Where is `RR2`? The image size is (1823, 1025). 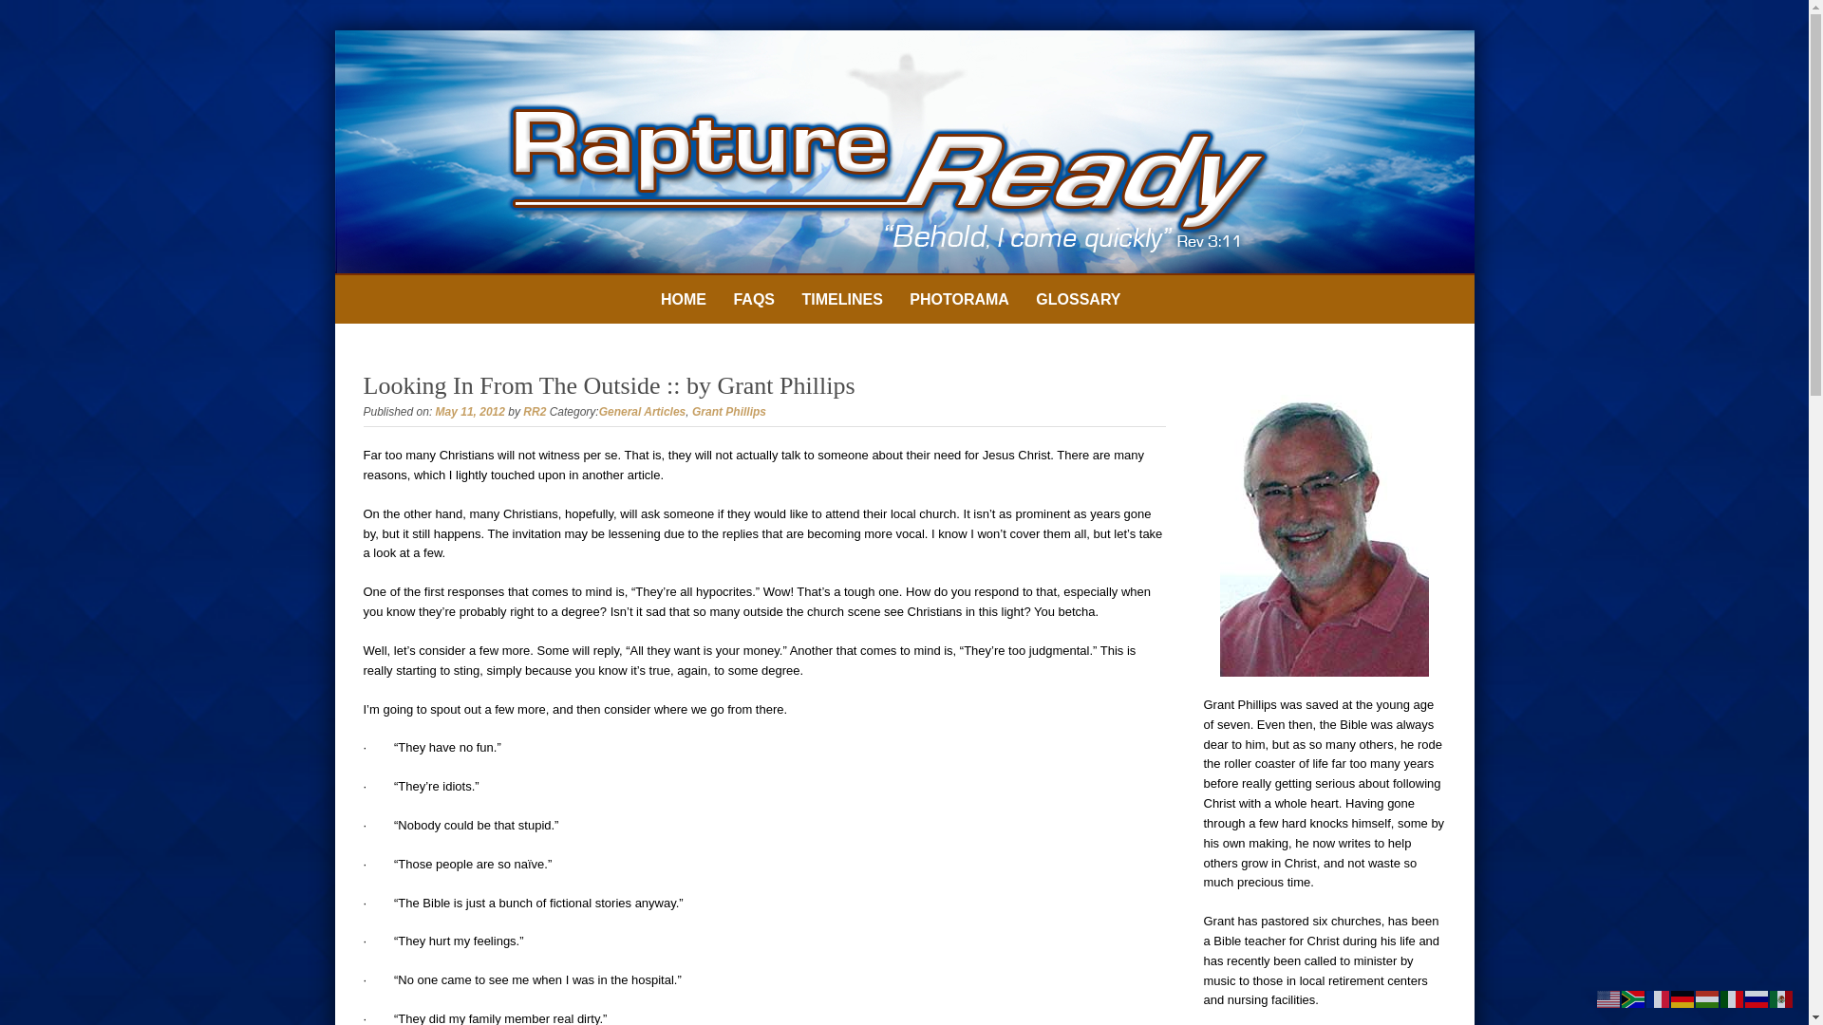
RR2 is located at coordinates (534, 411).